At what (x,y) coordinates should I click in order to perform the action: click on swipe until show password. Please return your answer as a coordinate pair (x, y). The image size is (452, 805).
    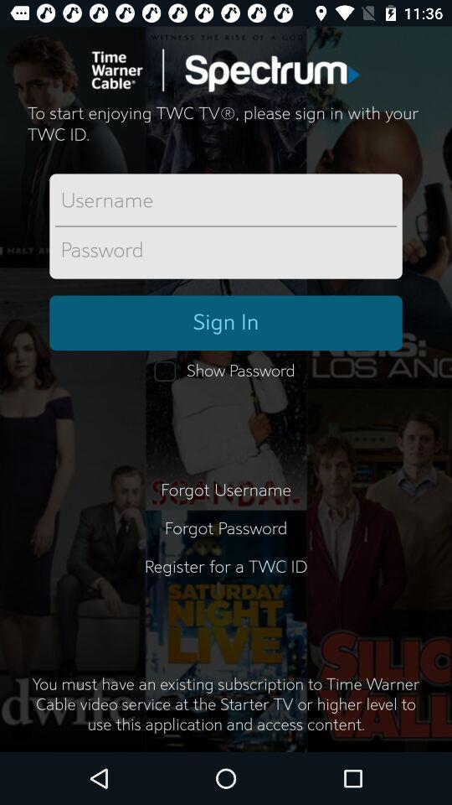
    Looking at the image, I should click on (226, 371).